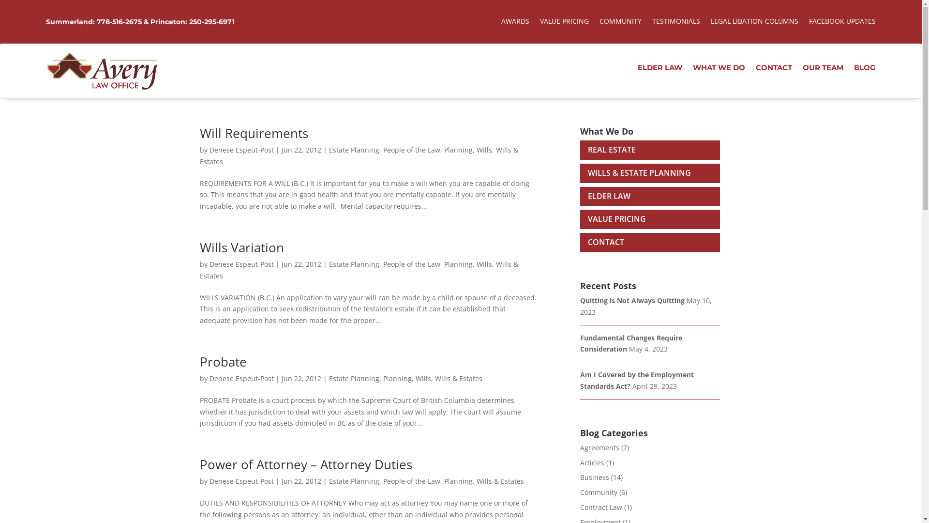  I want to click on Wills & Estates, so click(359, 270).